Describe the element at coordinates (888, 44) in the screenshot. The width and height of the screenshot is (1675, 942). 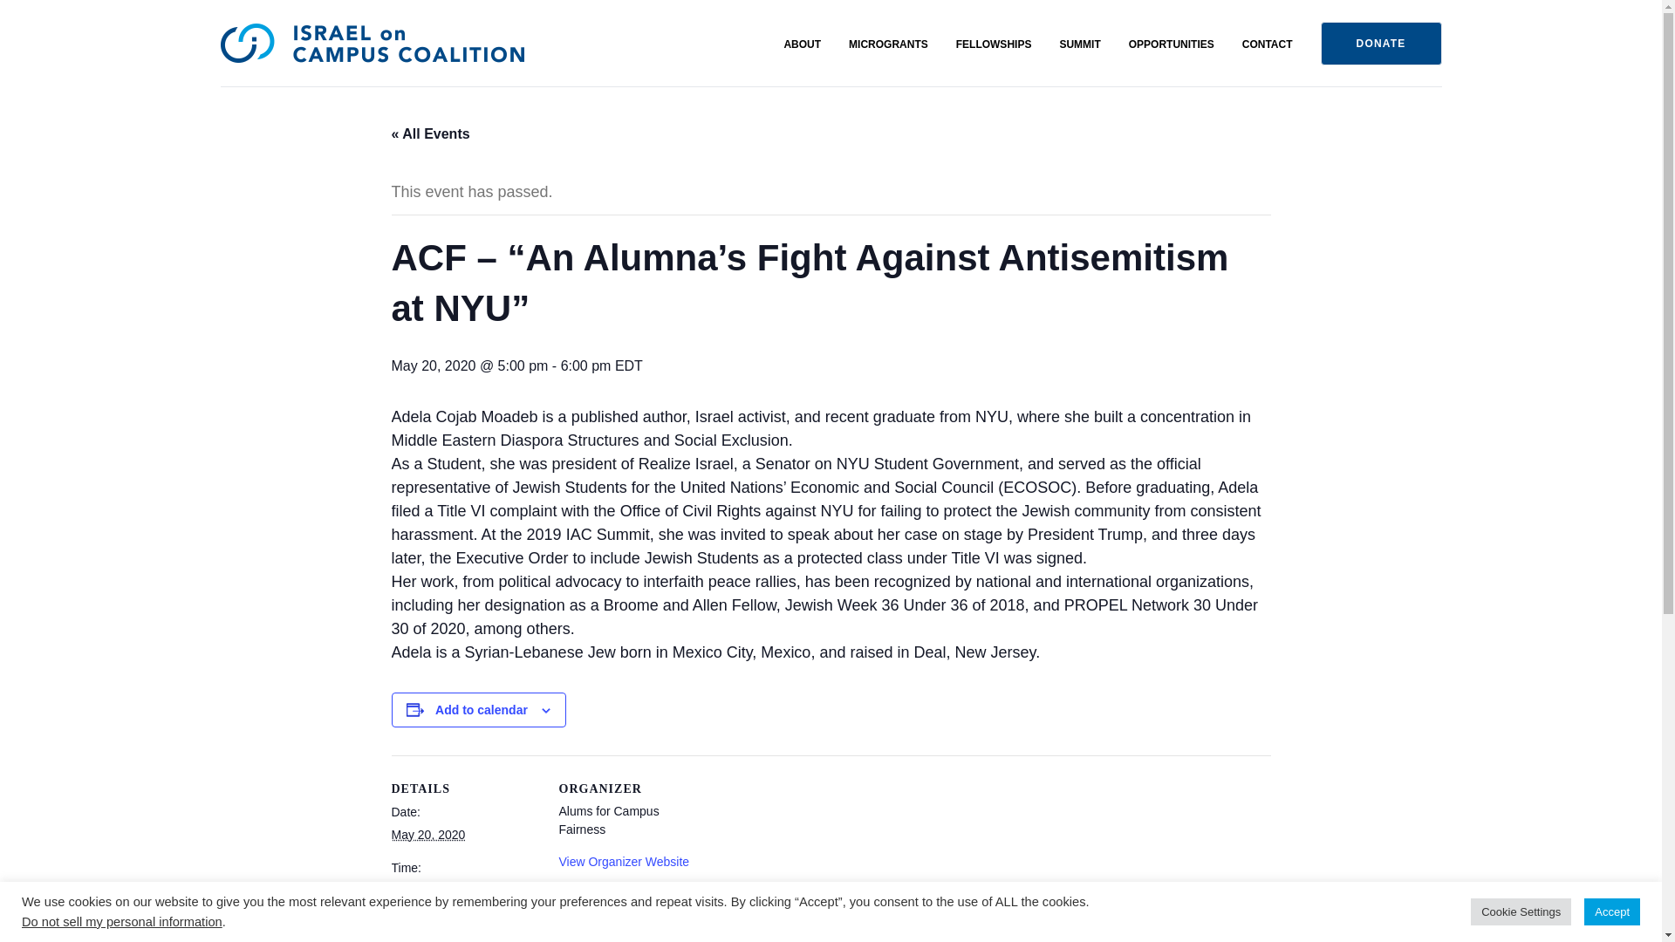
I see `MICROGRANTS` at that location.